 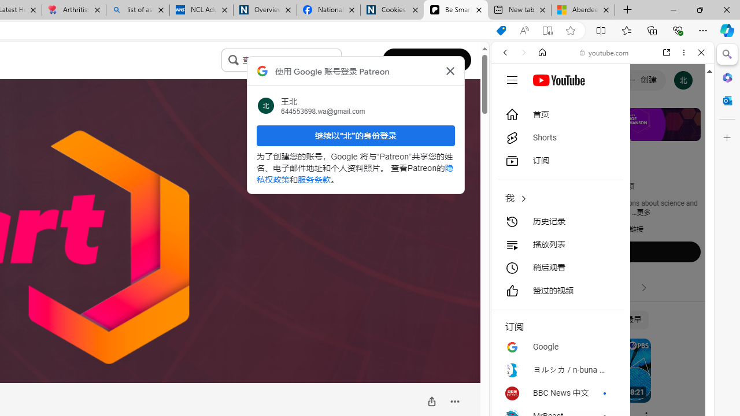 I want to click on AutomationID: right, so click(x=644, y=288).